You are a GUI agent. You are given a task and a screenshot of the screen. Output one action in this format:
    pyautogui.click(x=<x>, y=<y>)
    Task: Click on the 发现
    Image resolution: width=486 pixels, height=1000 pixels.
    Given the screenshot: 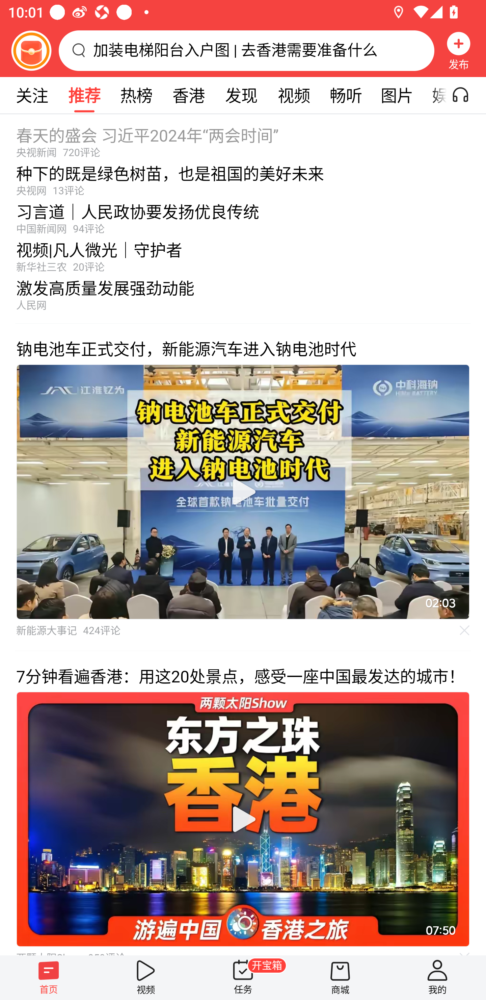 What is the action you would take?
    pyautogui.click(x=241, y=95)
    